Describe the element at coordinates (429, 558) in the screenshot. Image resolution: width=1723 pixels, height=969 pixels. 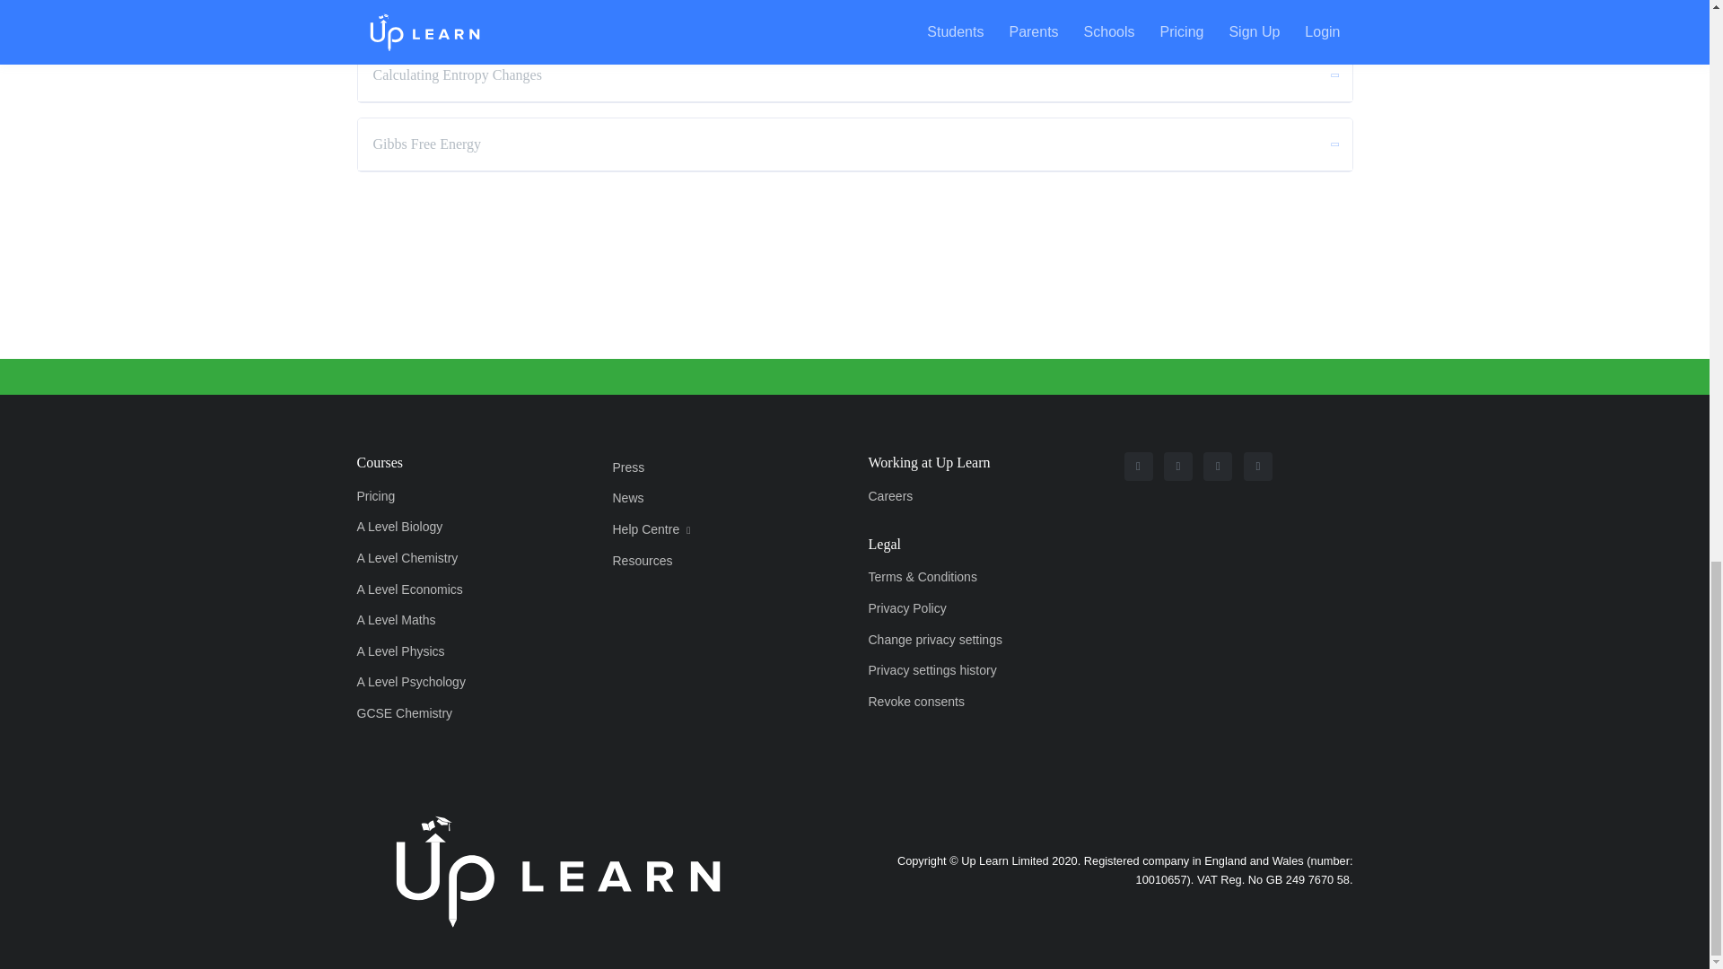
I see `A Level Chemistry` at that location.